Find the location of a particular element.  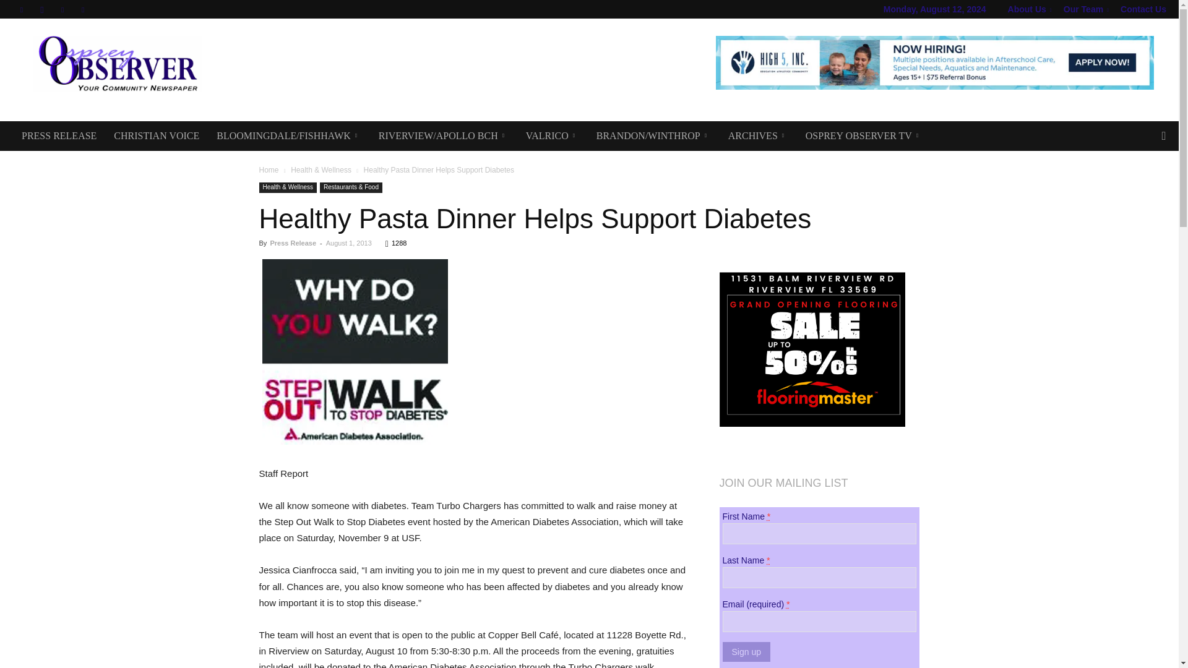

Our Team is located at coordinates (1085, 9).